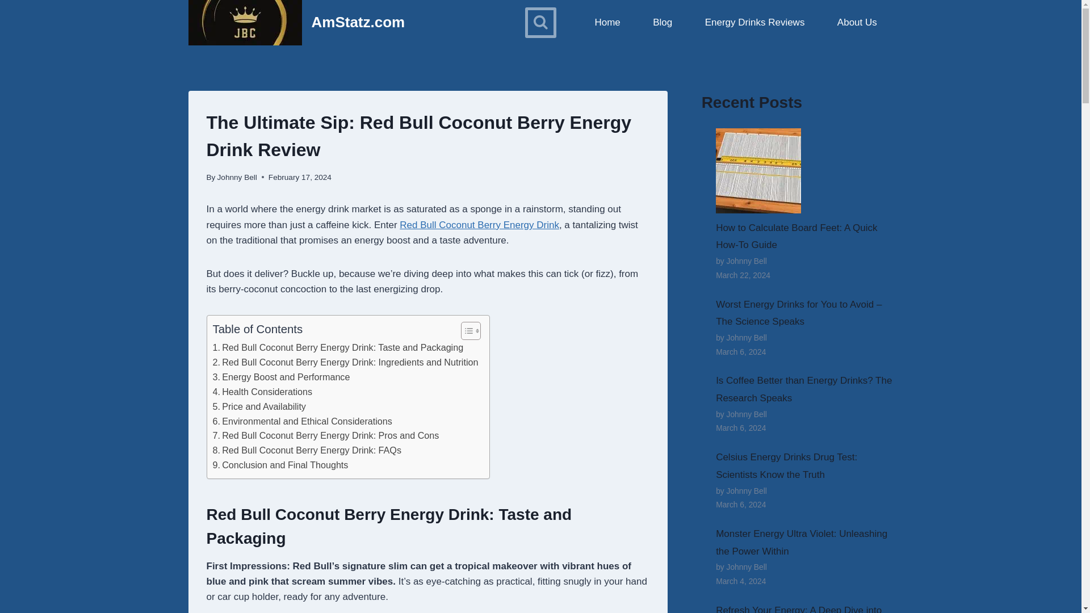 This screenshot has height=613, width=1090. What do you see at coordinates (338, 348) in the screenshot?
I see `Red Bull Coconut Berry Energy Drink: Taste and Packaging` at bounding box center [338, 348].